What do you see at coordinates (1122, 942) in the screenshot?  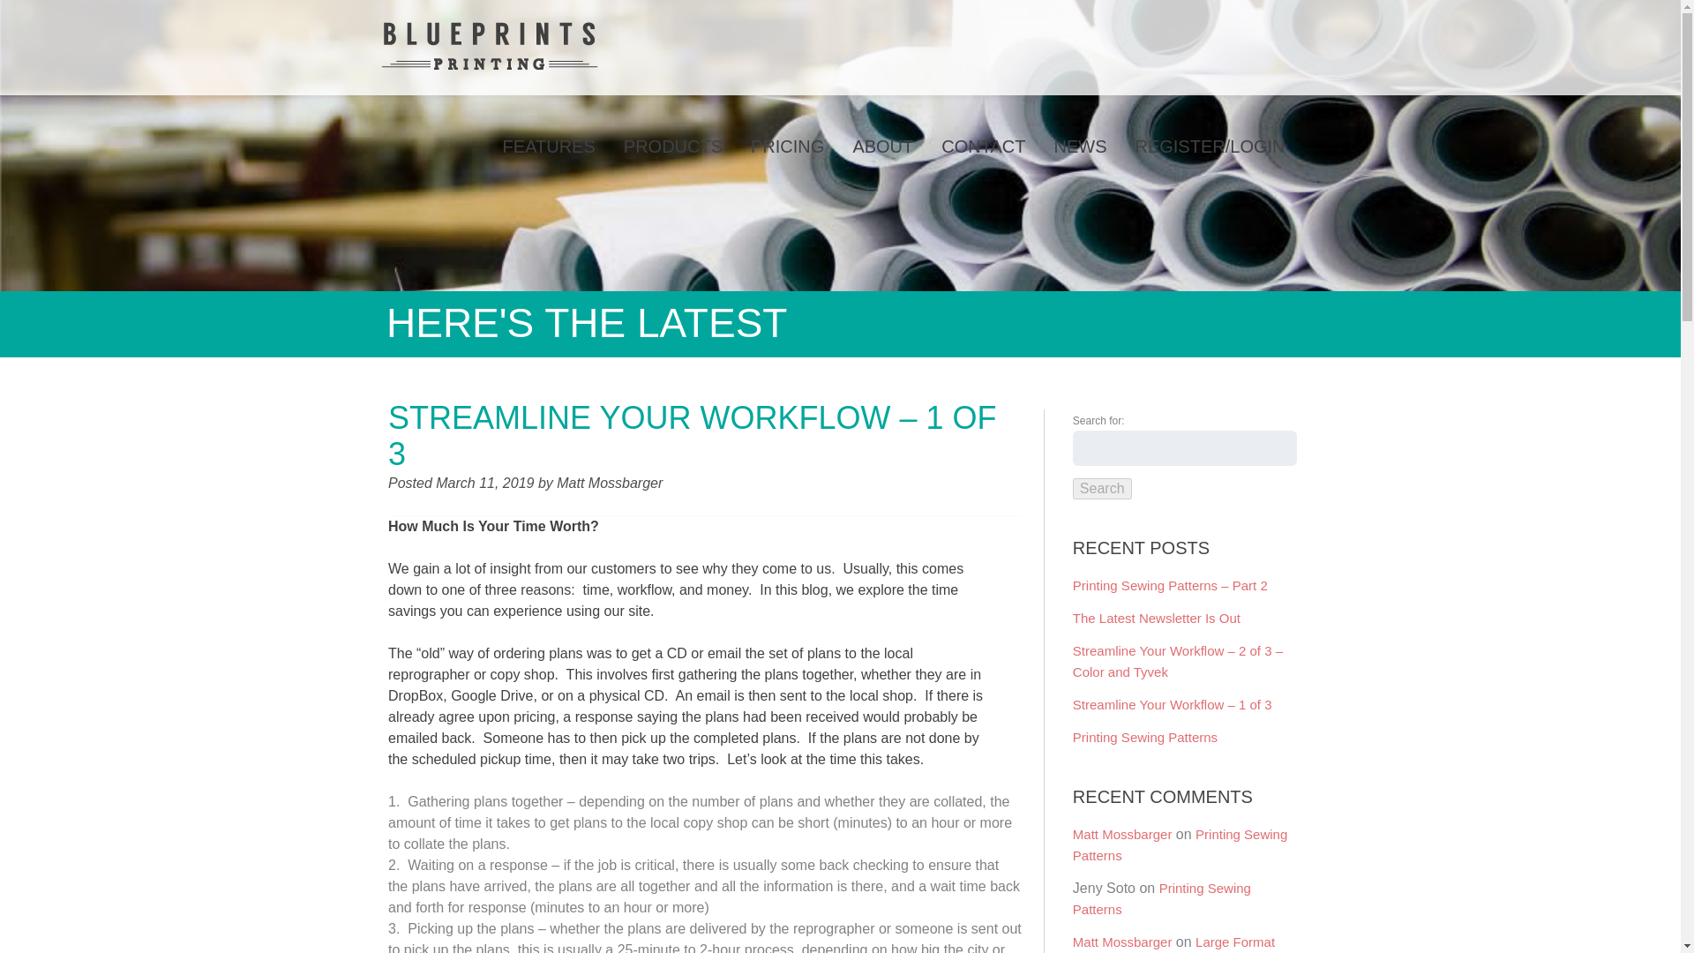 I see `Matt Mossbarger` at bounding box center [1122, 942].